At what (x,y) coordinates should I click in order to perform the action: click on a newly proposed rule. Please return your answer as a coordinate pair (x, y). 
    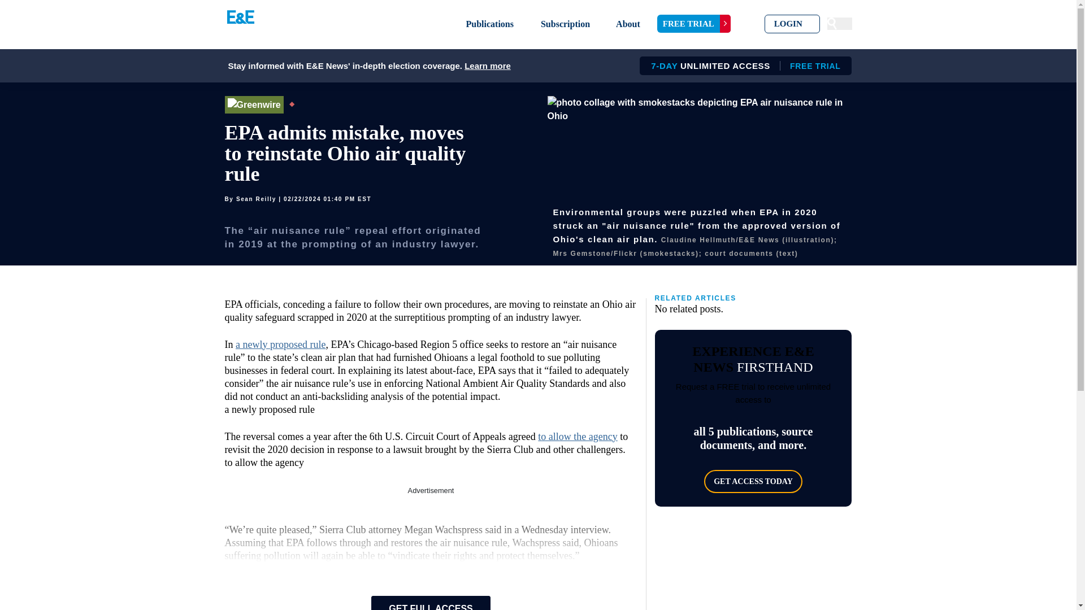
    Looking at the image, I should click on (280, 345).